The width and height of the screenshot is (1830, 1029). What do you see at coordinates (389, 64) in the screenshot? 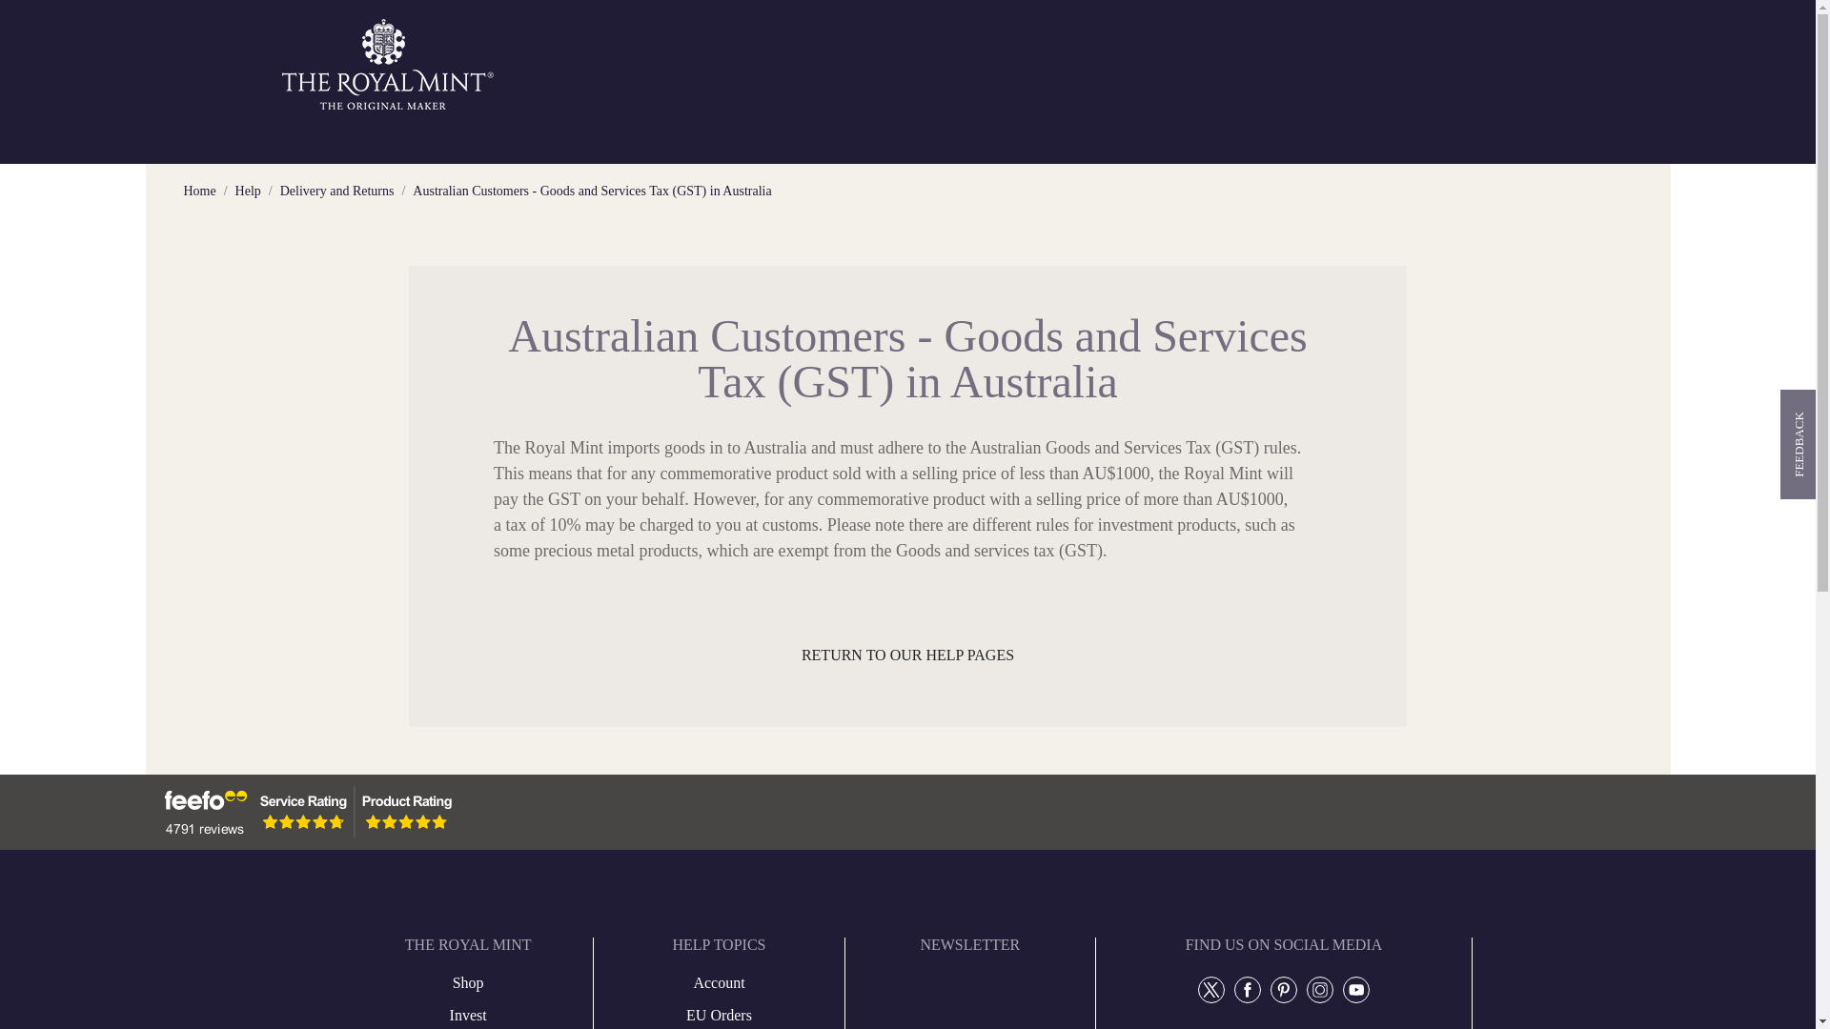
I see `The Royal Mint` at bounding box center [389, 64].